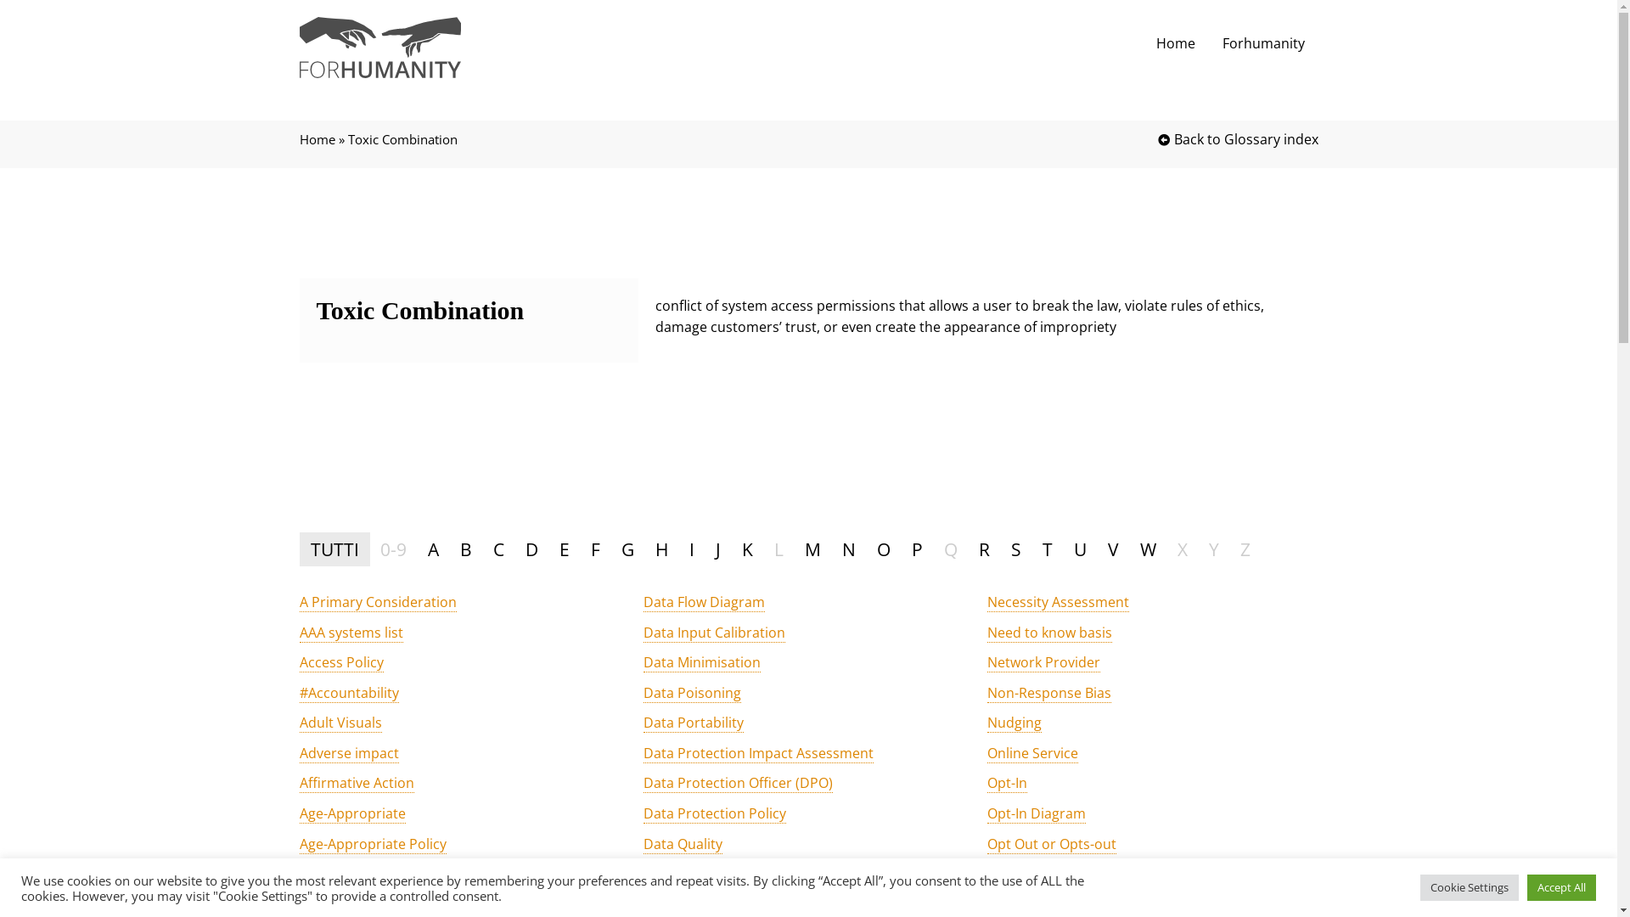 The width and height of the screenshot is (1630, 917). What do you see at coordinates (594, 549) in the screenshot?
I see `F` at bounding box center [594, 549].